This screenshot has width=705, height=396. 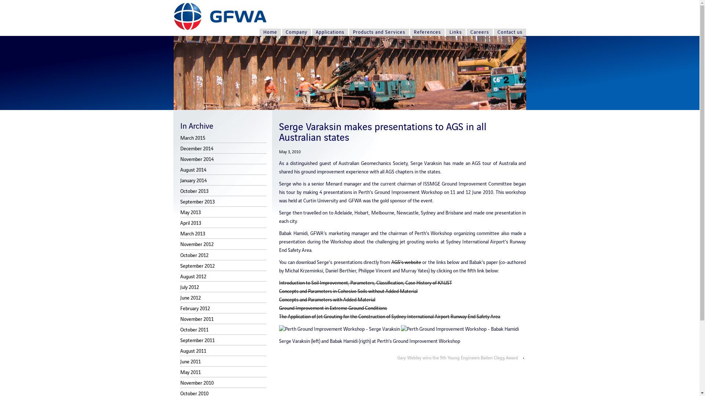 What do you see at coordinates (379, 32) in the screenshot?
I see `Products and Services` at bounding box center [379, 32].